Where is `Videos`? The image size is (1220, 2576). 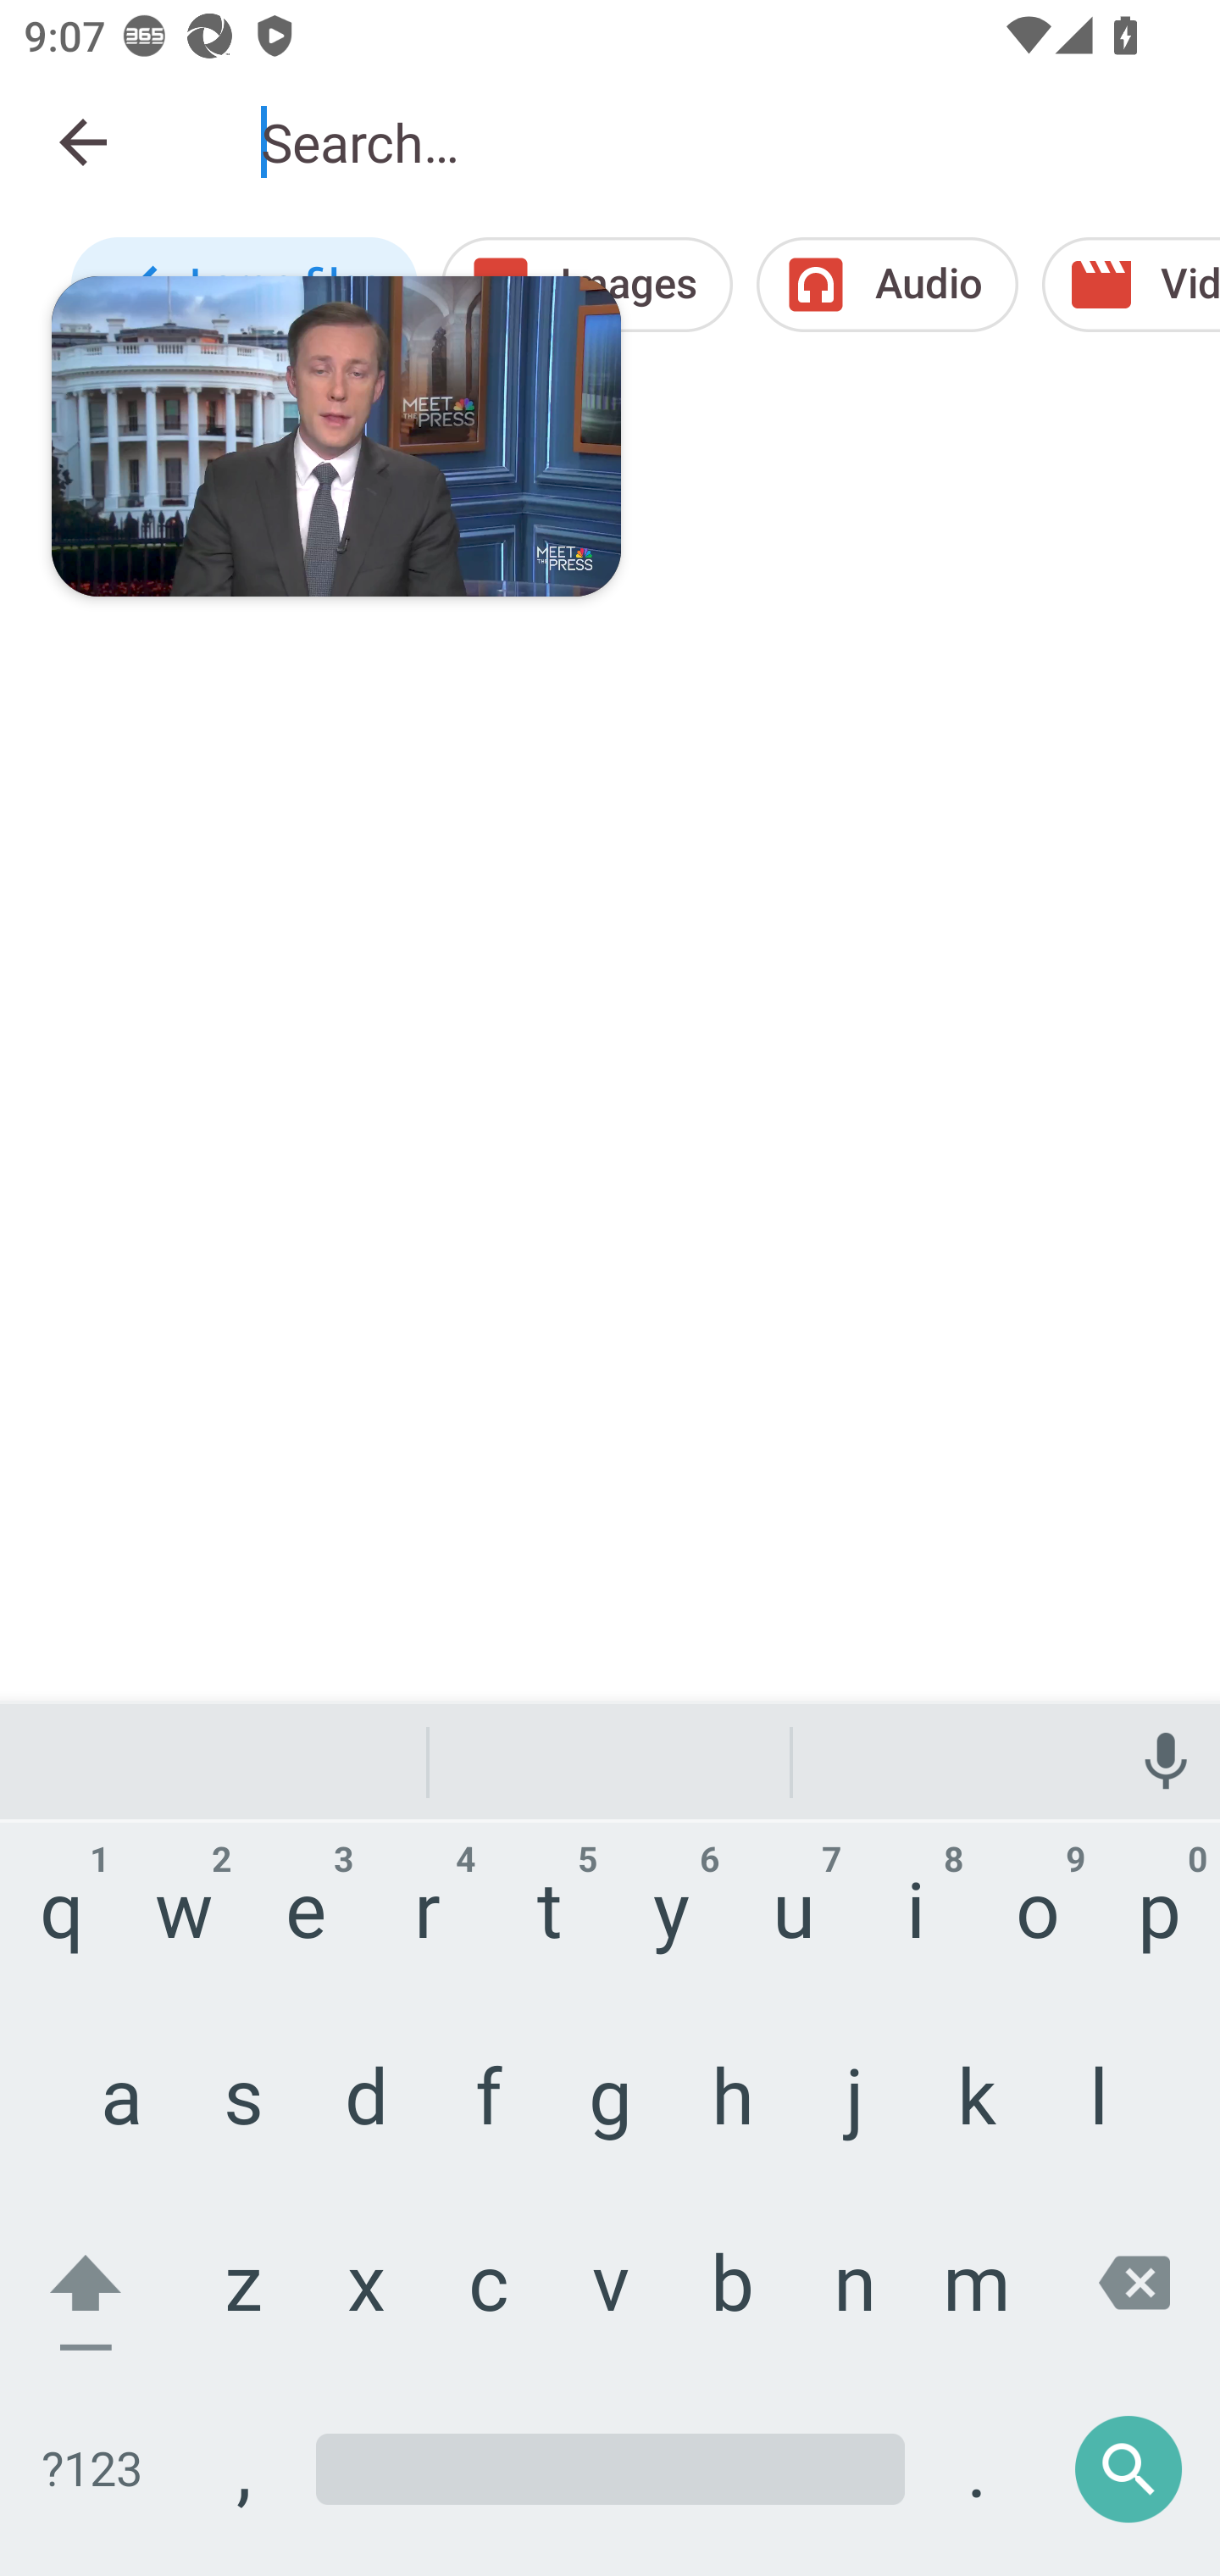
Videos is located at coordinates (1130, 285).